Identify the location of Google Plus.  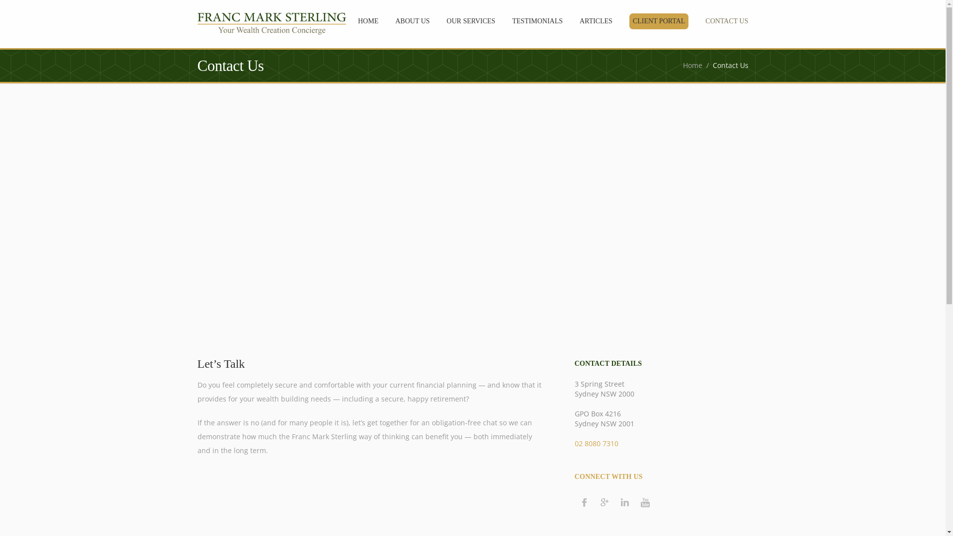
(605, 502).